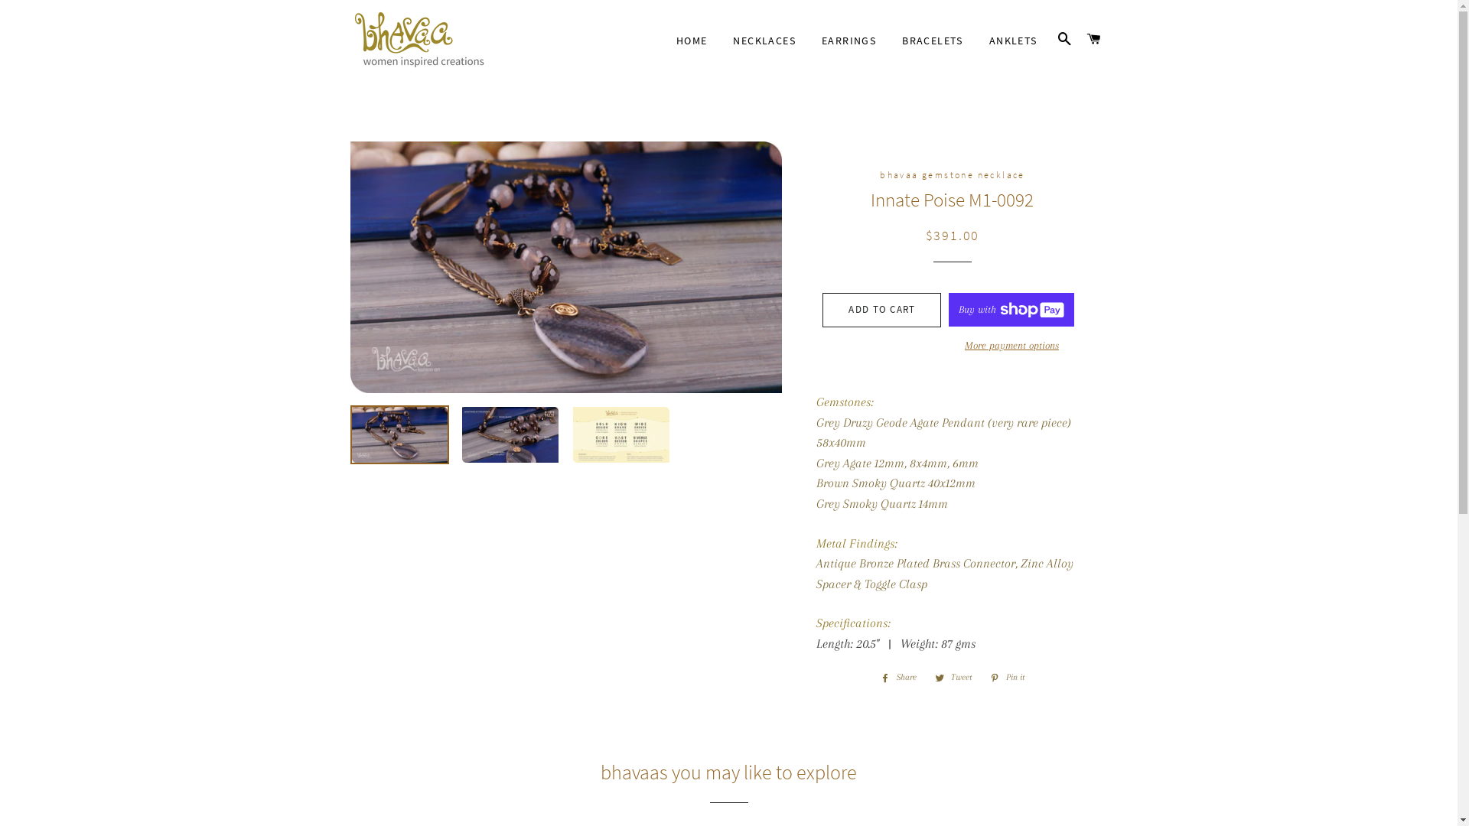  What do you see at coordinates (1011, 346) in the screenshot?
I see `More payment options` at bounding box center [1011, 346].